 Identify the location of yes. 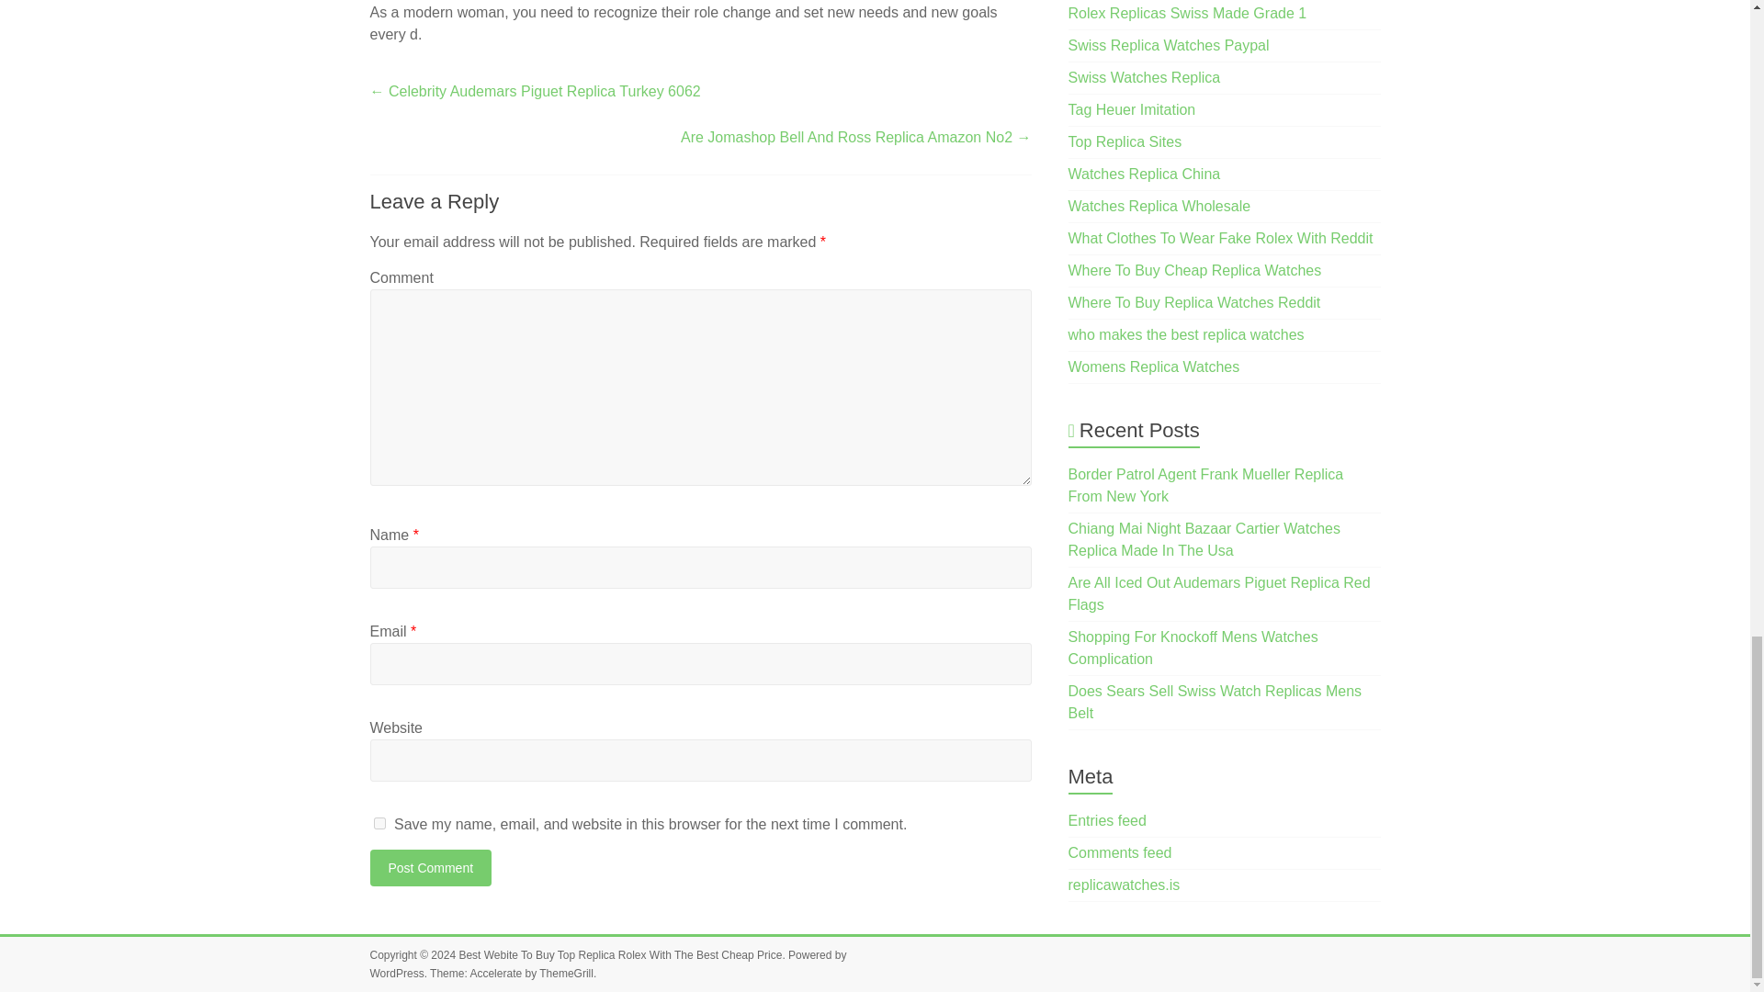
(379, 823).